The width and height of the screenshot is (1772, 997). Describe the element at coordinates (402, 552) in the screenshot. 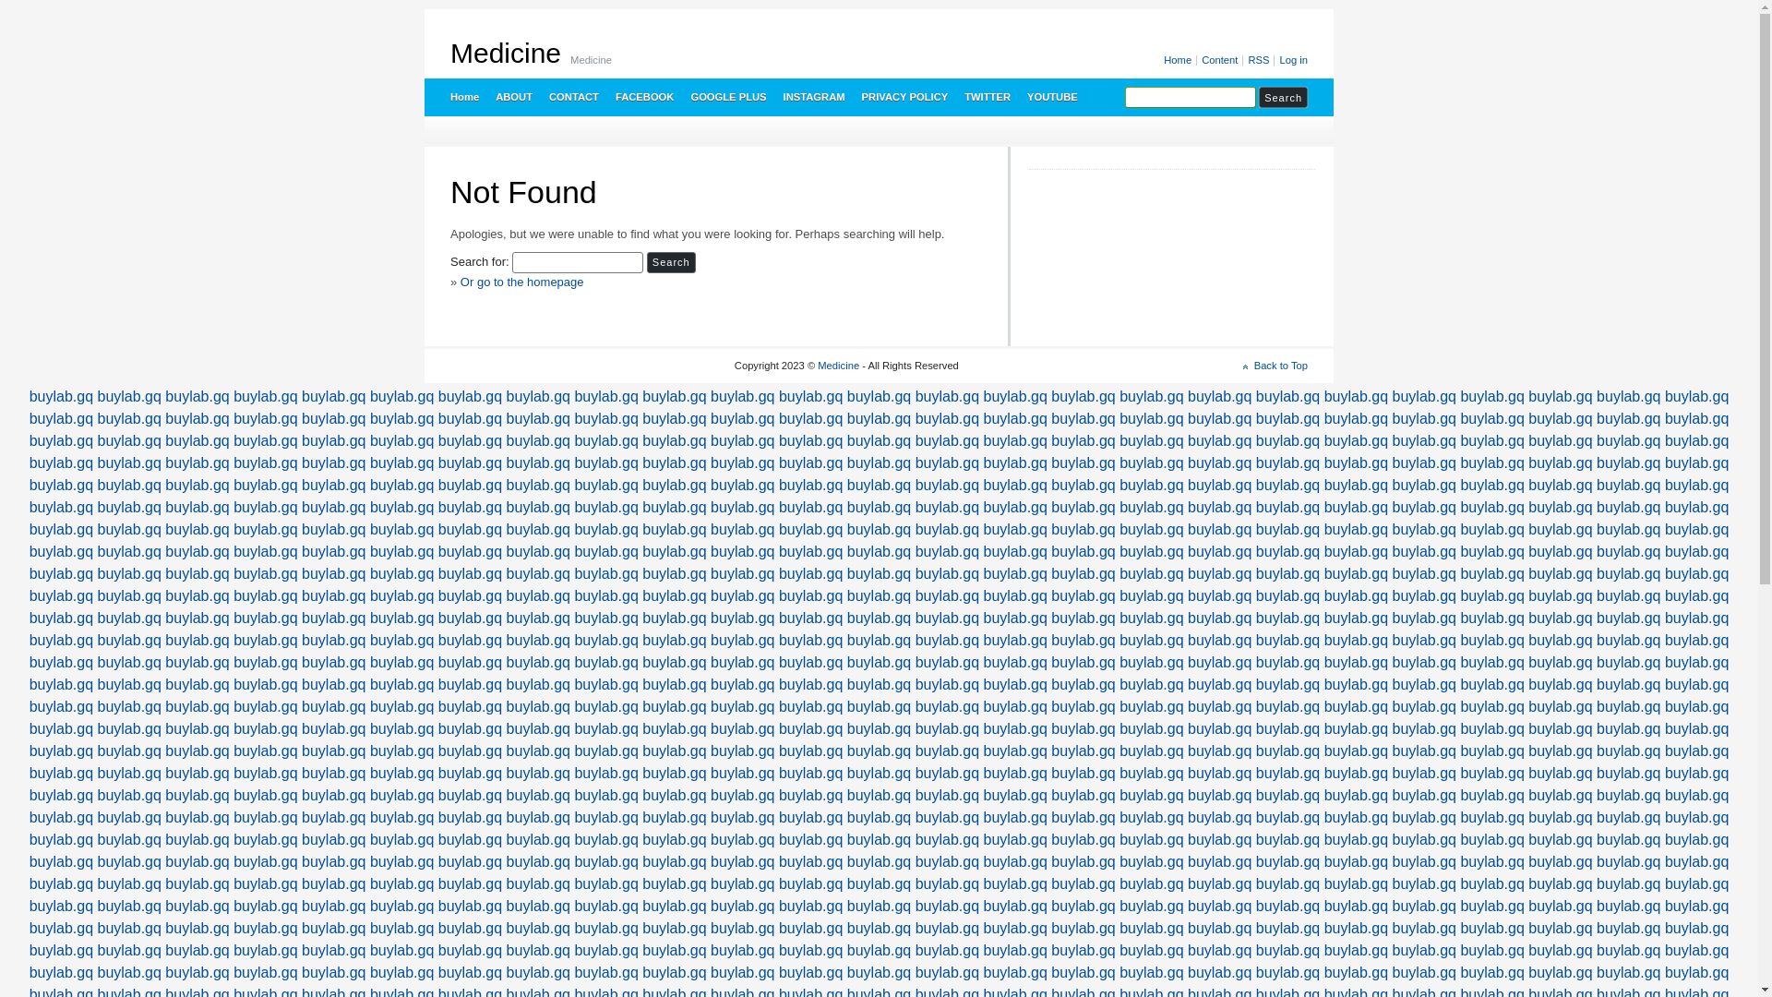

I see `buylab.gq` at that location.